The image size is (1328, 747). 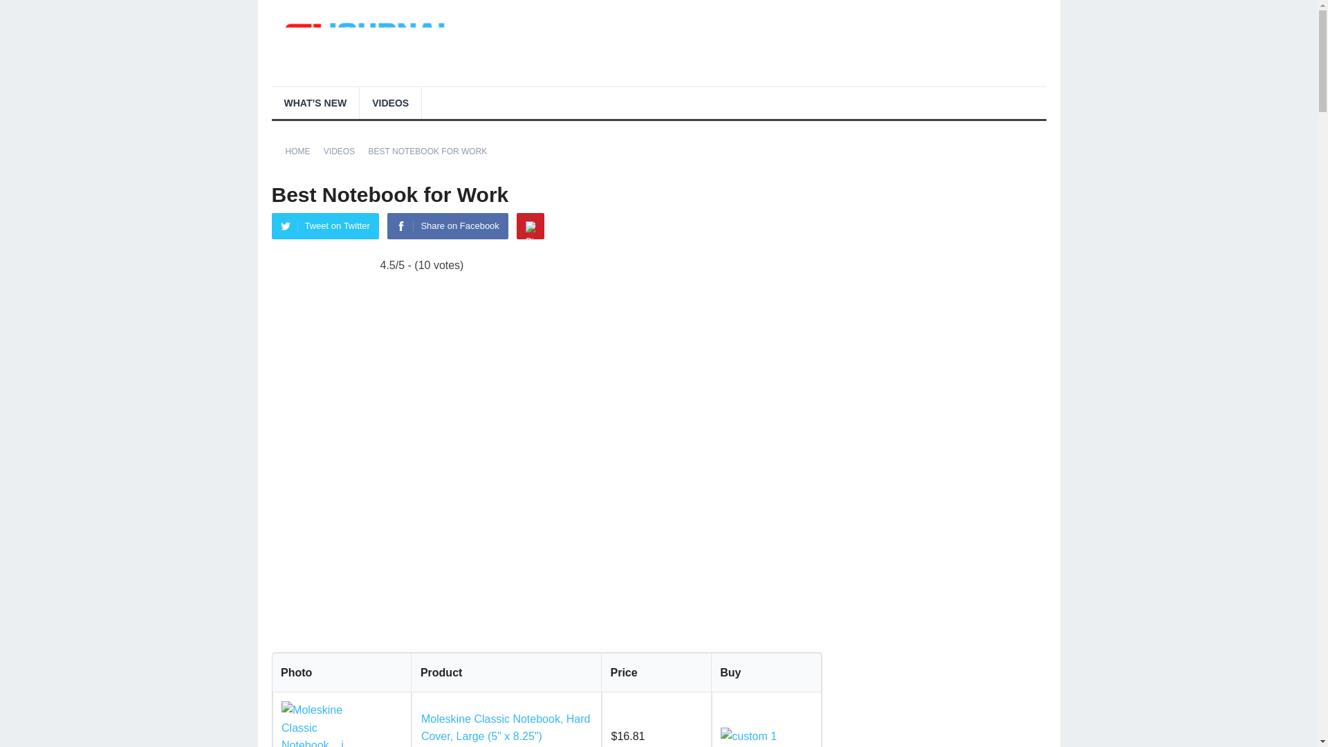 What do you see at coordinates (315, 724) in the screenshot?
I see `Best Notebook for Work 4` at bounding box center [315, 724].